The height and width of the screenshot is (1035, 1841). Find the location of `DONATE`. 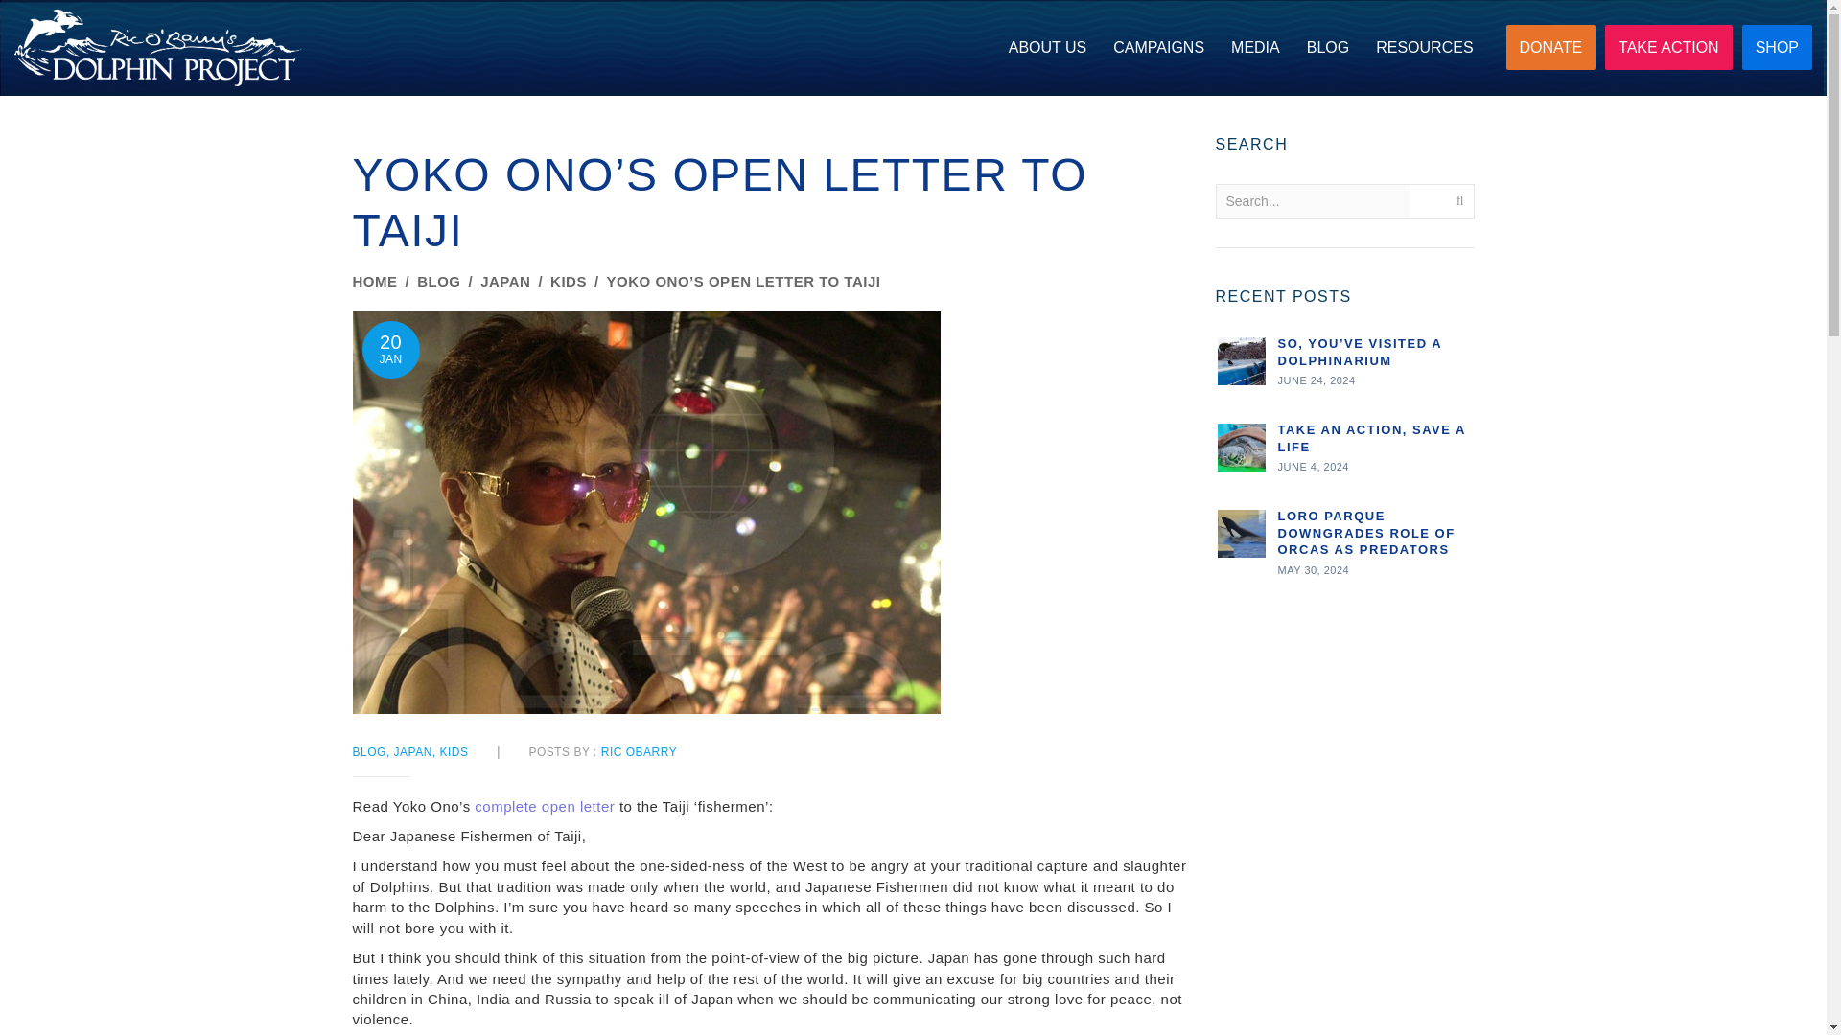

DONATE is located at coordinates (1550, 47).